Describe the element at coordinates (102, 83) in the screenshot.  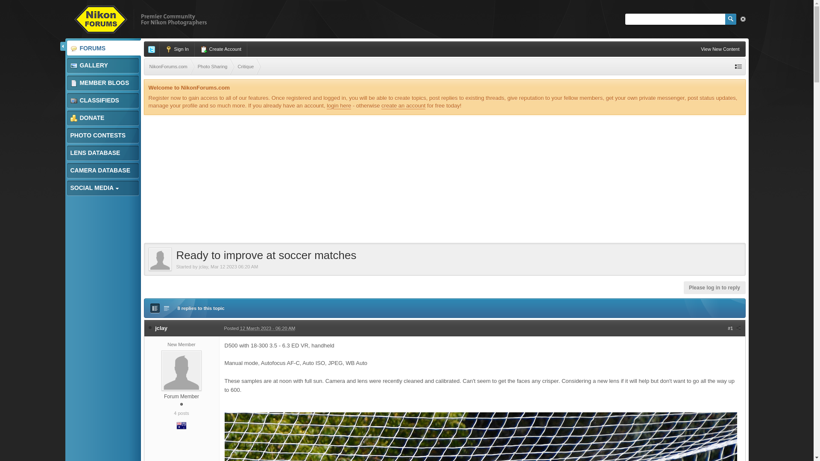
I see `MEMBER BLOGS` at that location.